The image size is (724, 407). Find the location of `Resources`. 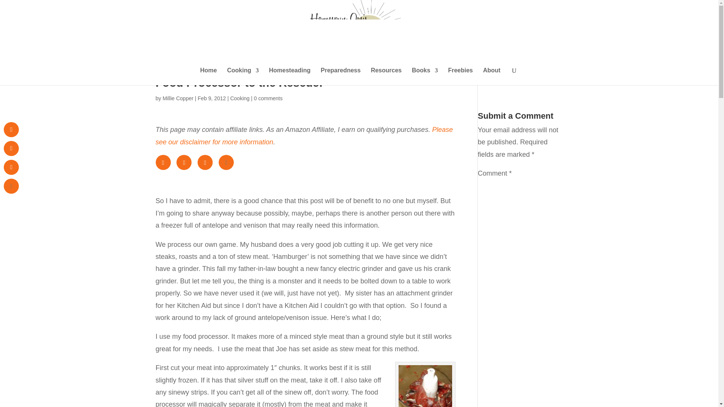

Resources is located at coordinates (386, 76).